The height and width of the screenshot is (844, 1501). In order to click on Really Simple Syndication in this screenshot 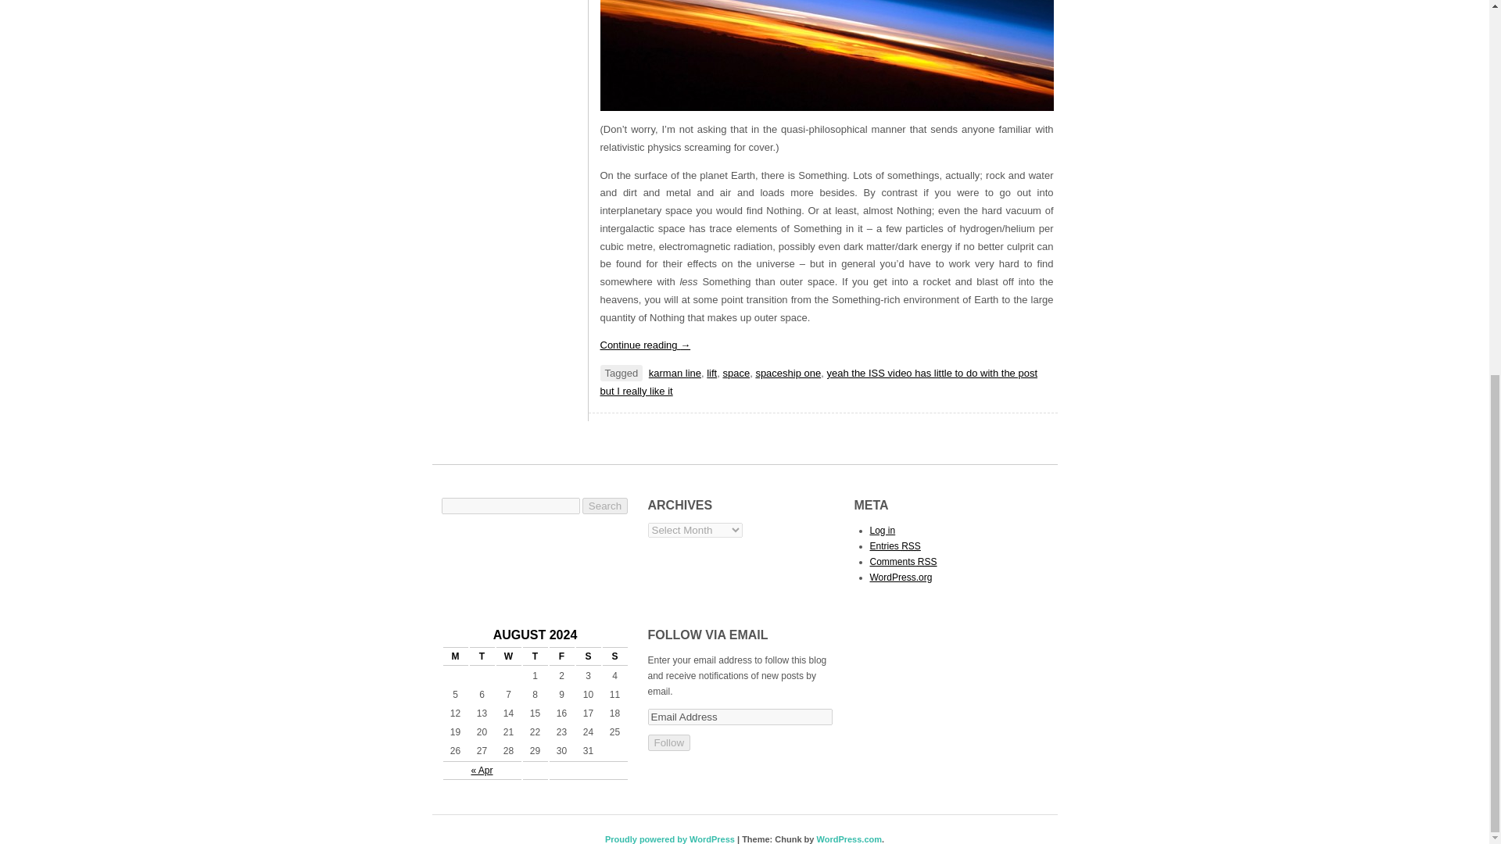, I will do `click(927, 561)`.